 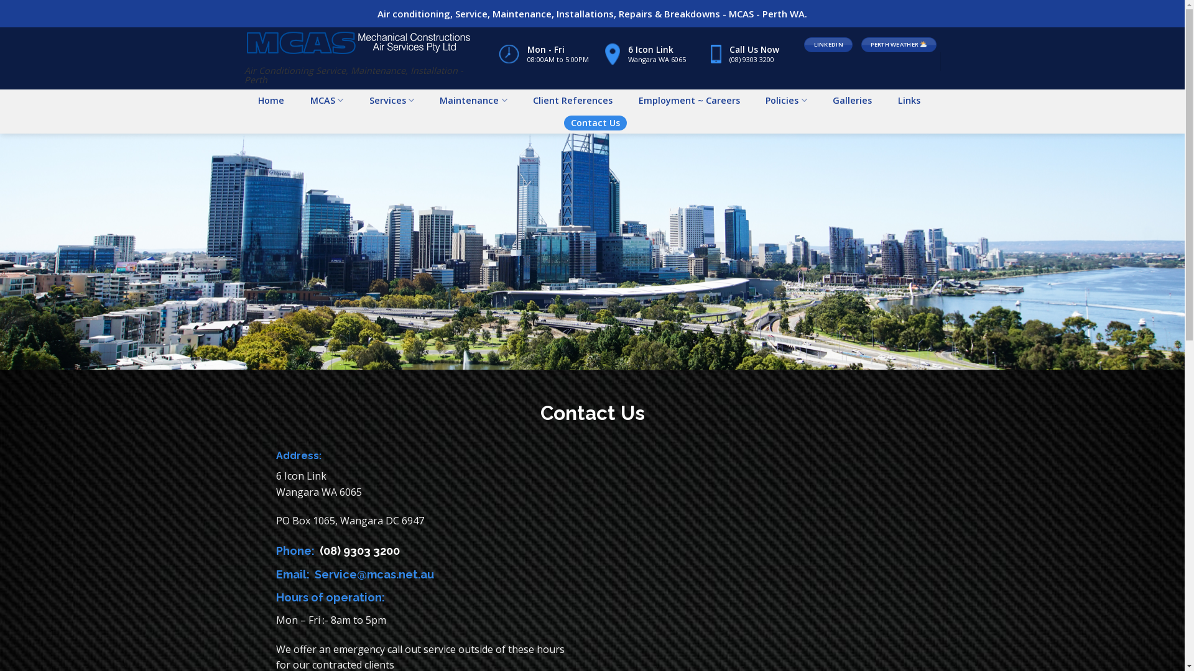 What do you see at coordinates (828, 45) in the screenshot?
I see `LINKEDIN` at bounding box center [828, 45].